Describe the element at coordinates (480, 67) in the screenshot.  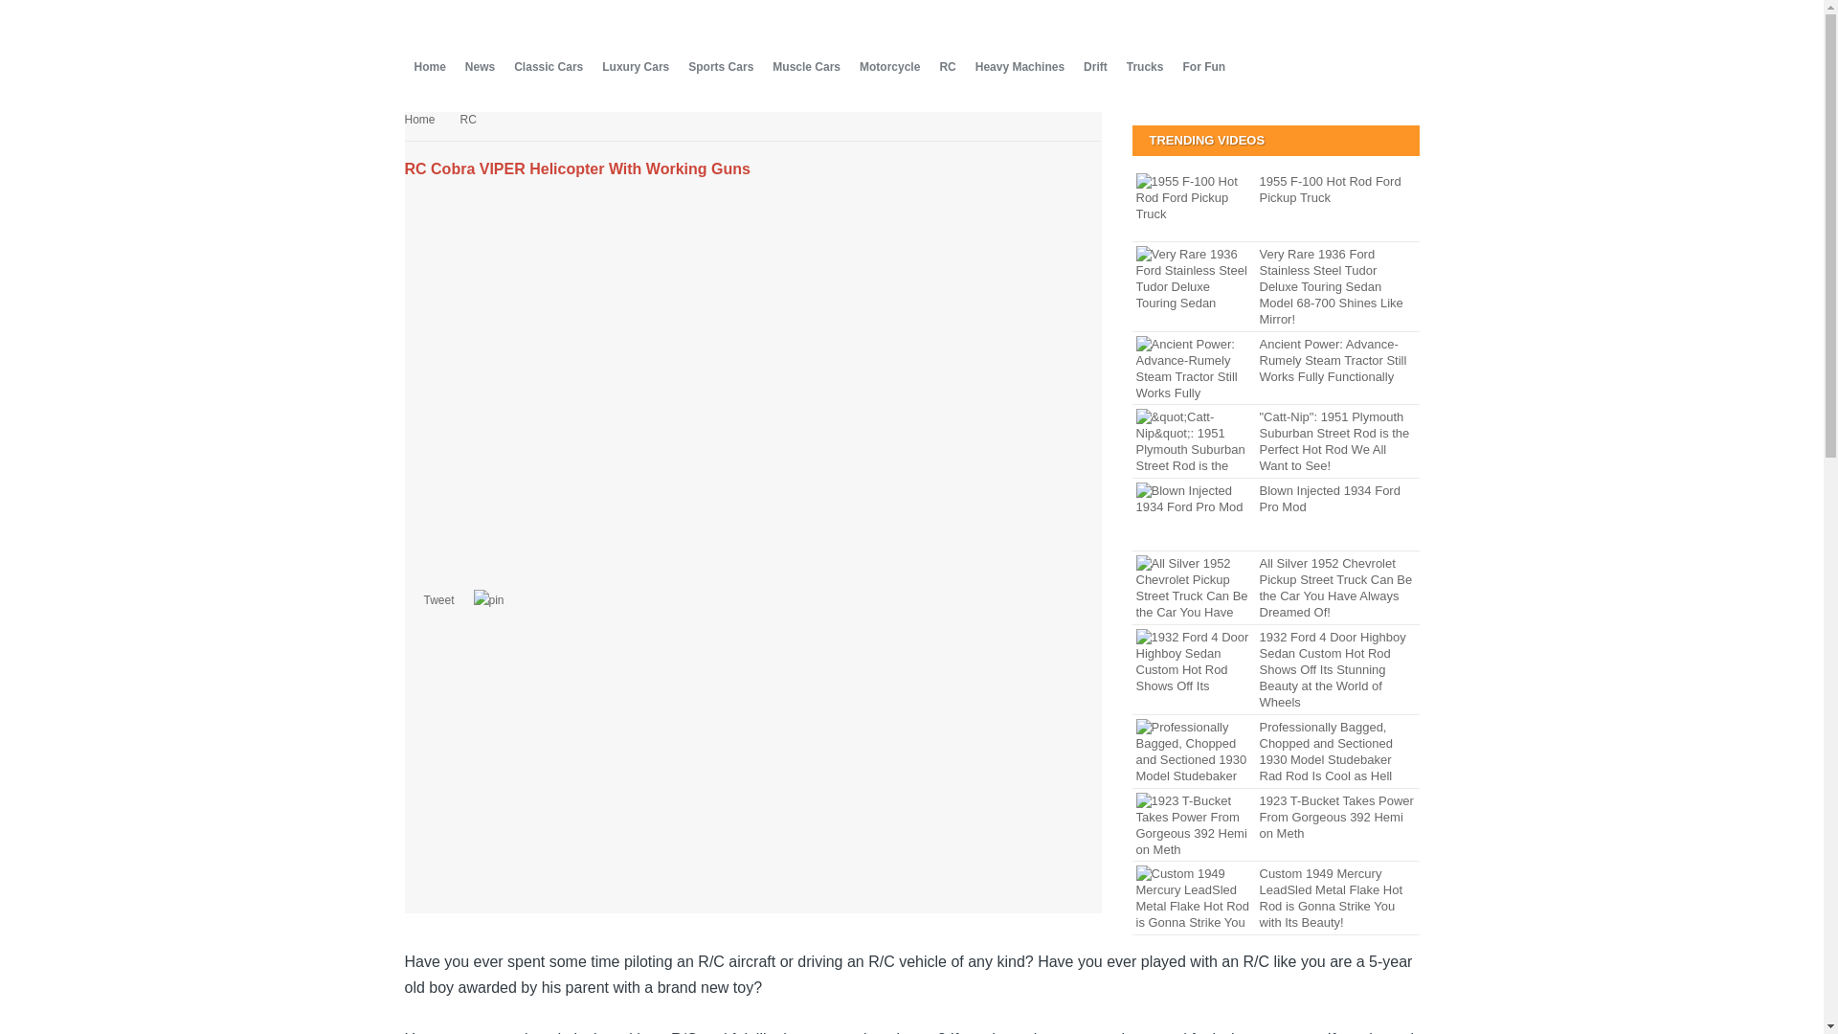
I see `News` at that location.